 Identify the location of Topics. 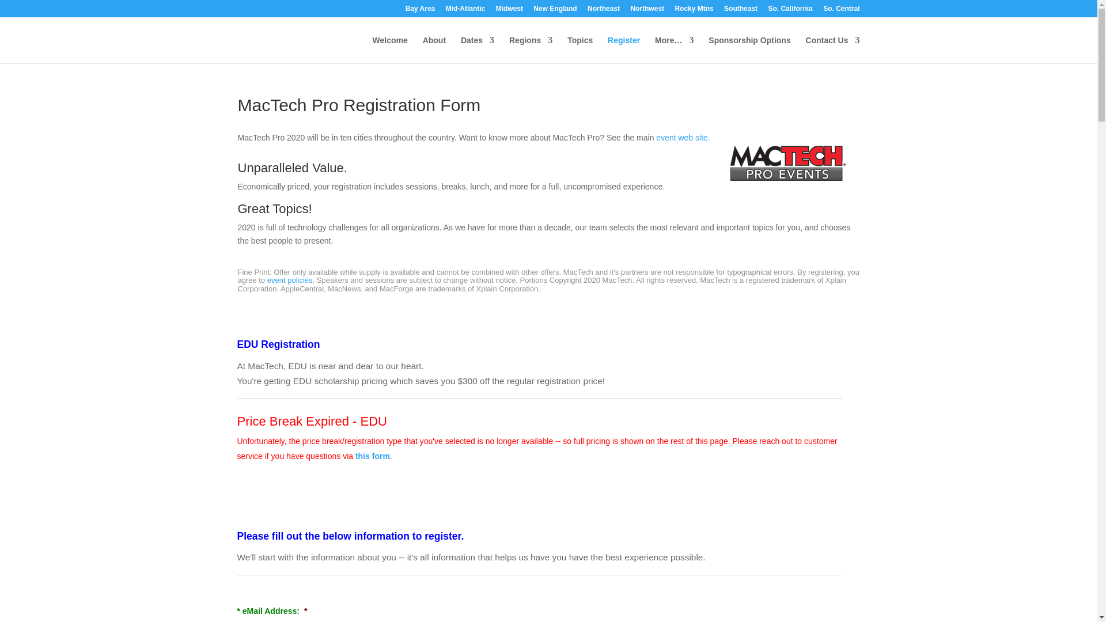
(579, 50).